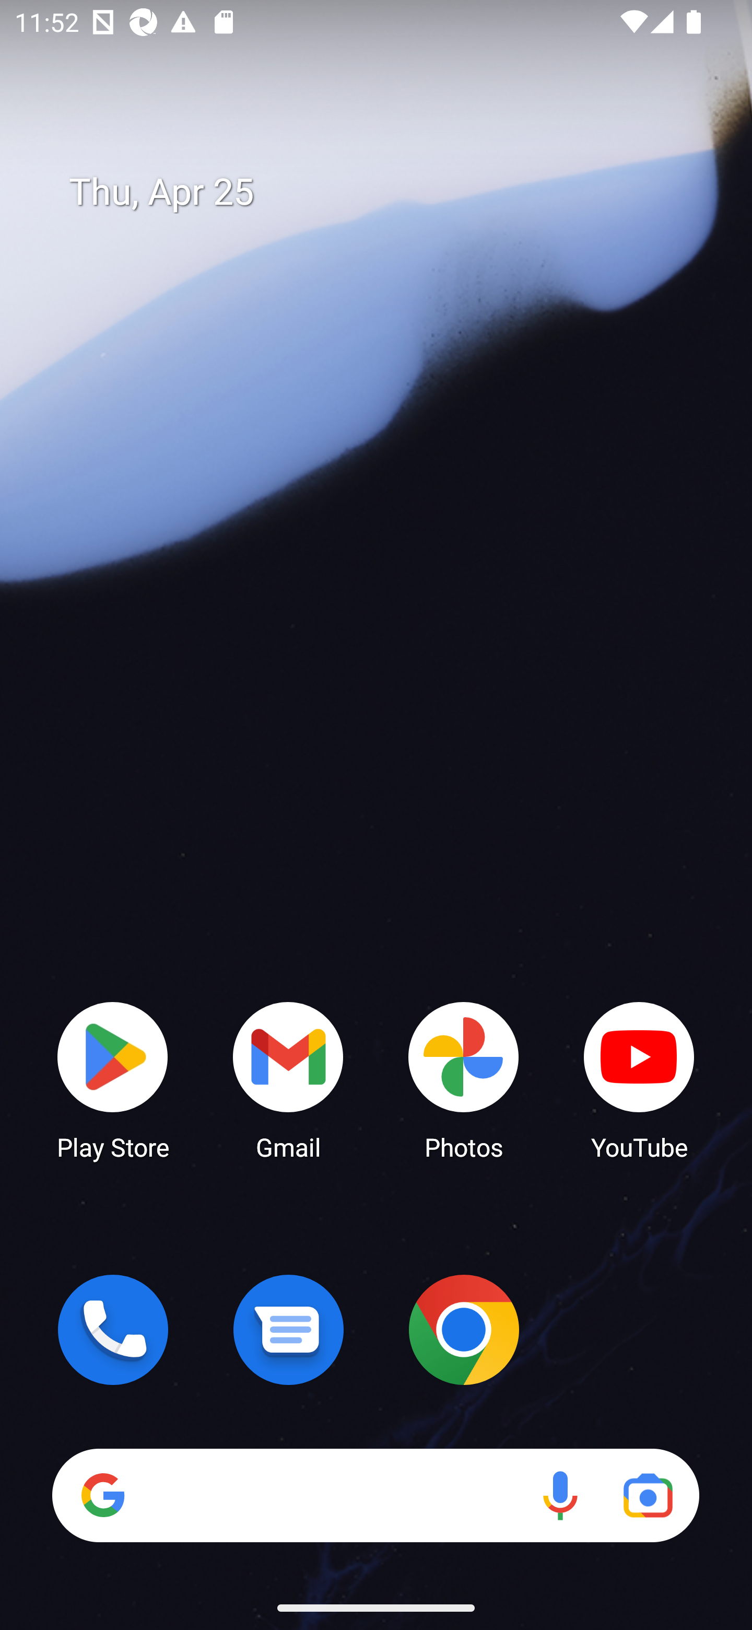 The width and height of the screenshot is (752, 1630). What do you see at coordinates (288, 1079) in the screenshot?
I see `Gmail` at bounding box center [288, 1079].